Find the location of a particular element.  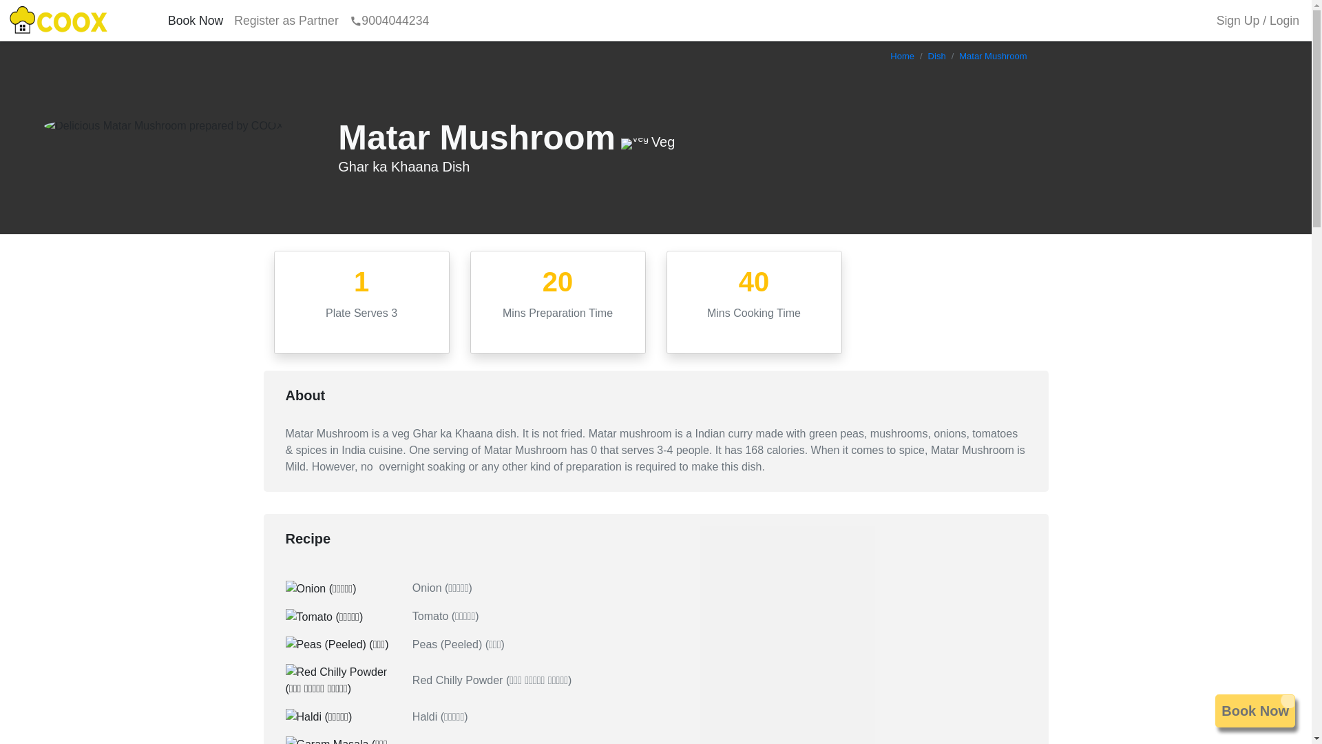

Book Now is located at coordinates (1255, 711).